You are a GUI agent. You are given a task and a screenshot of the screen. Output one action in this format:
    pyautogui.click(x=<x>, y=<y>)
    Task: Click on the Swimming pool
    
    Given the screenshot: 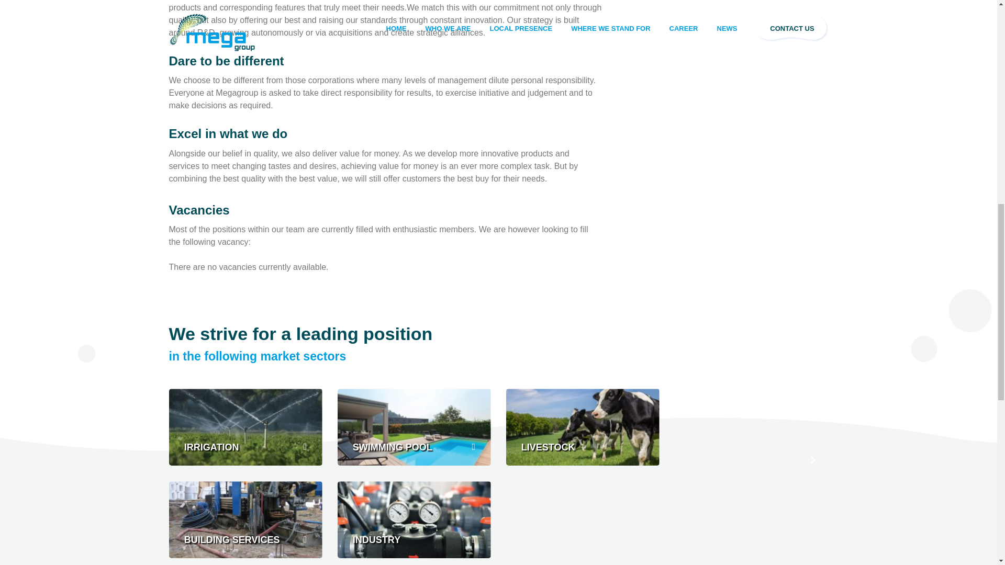 What is the action you would take?
    pyautogui.click(x=414, y=427)
    